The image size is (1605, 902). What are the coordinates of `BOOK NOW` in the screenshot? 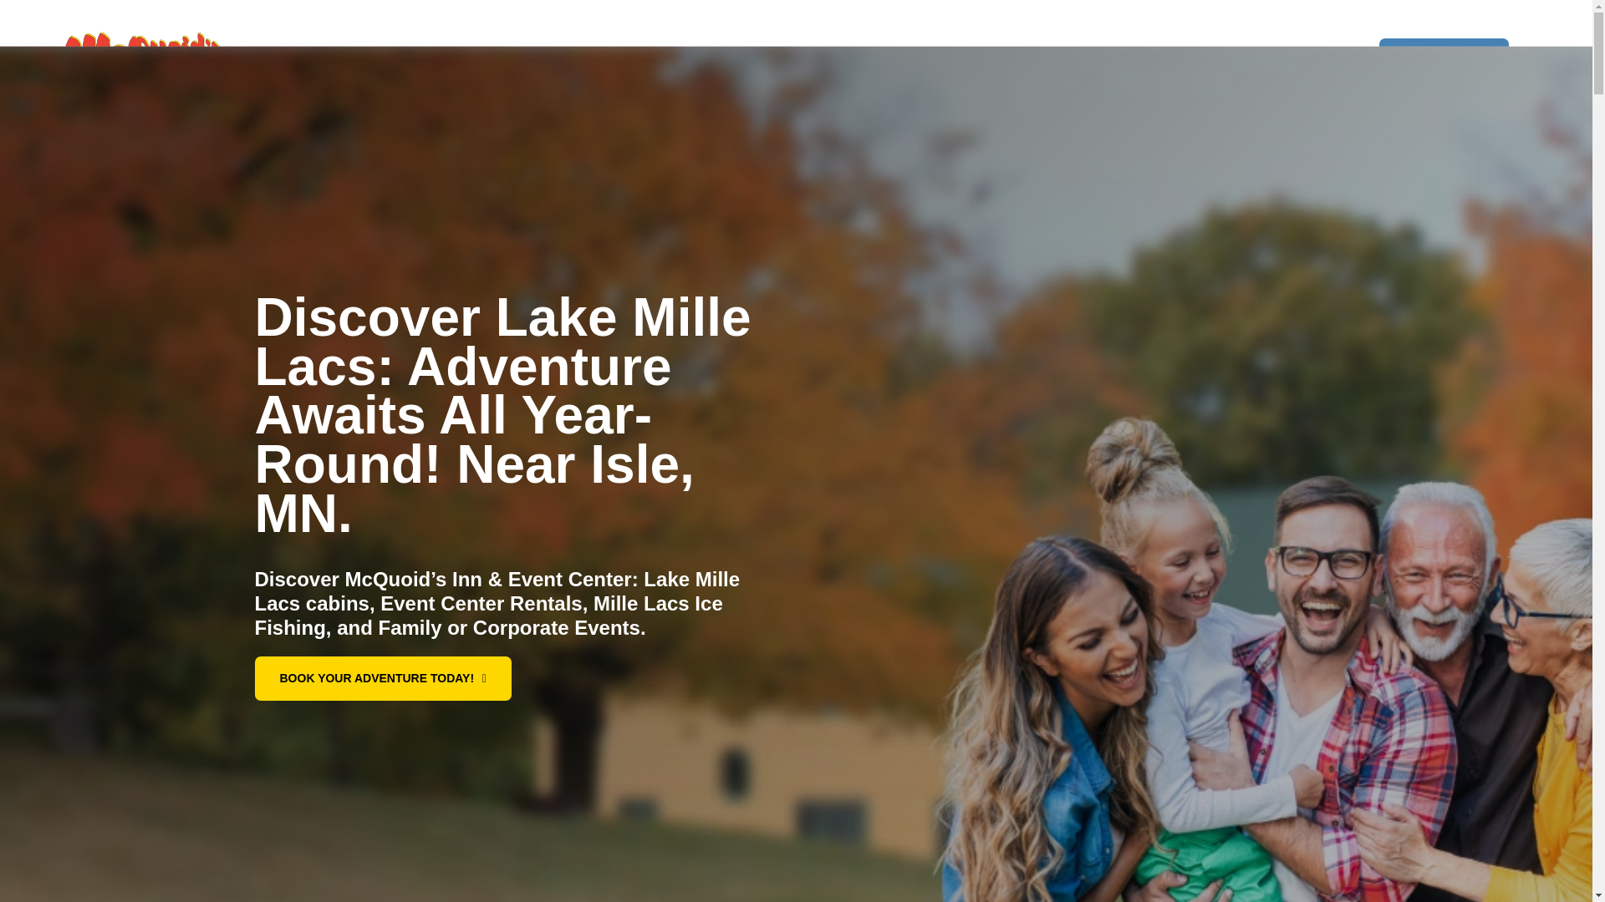 It's located at (1443, 60).